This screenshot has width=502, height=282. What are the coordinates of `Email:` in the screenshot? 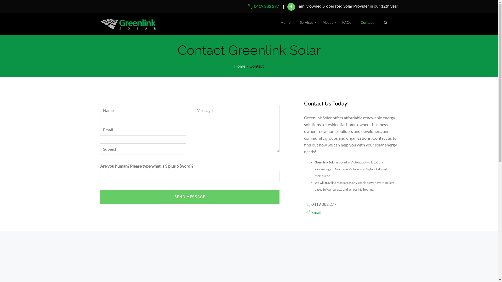 It's located at (317, 212).